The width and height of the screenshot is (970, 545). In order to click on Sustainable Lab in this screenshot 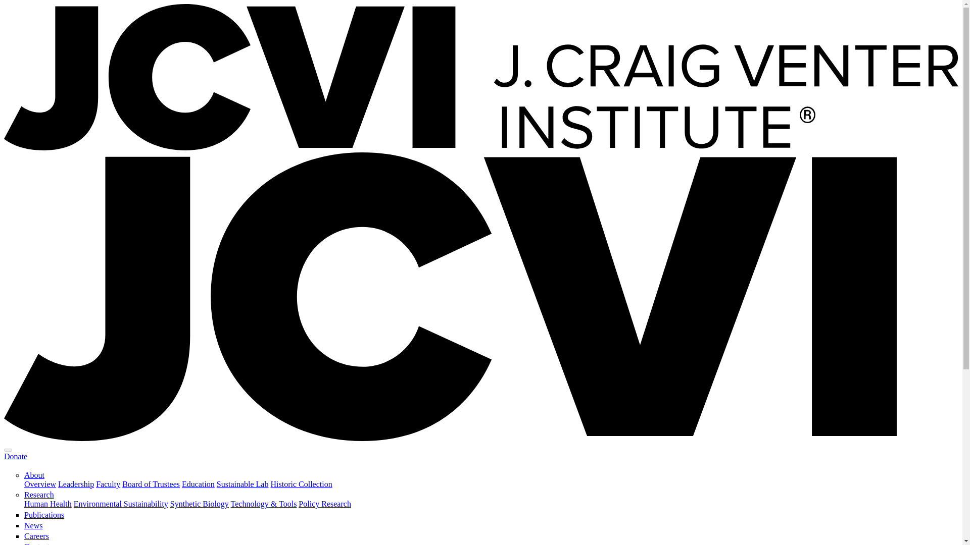, I will do `click(243, 484)`.